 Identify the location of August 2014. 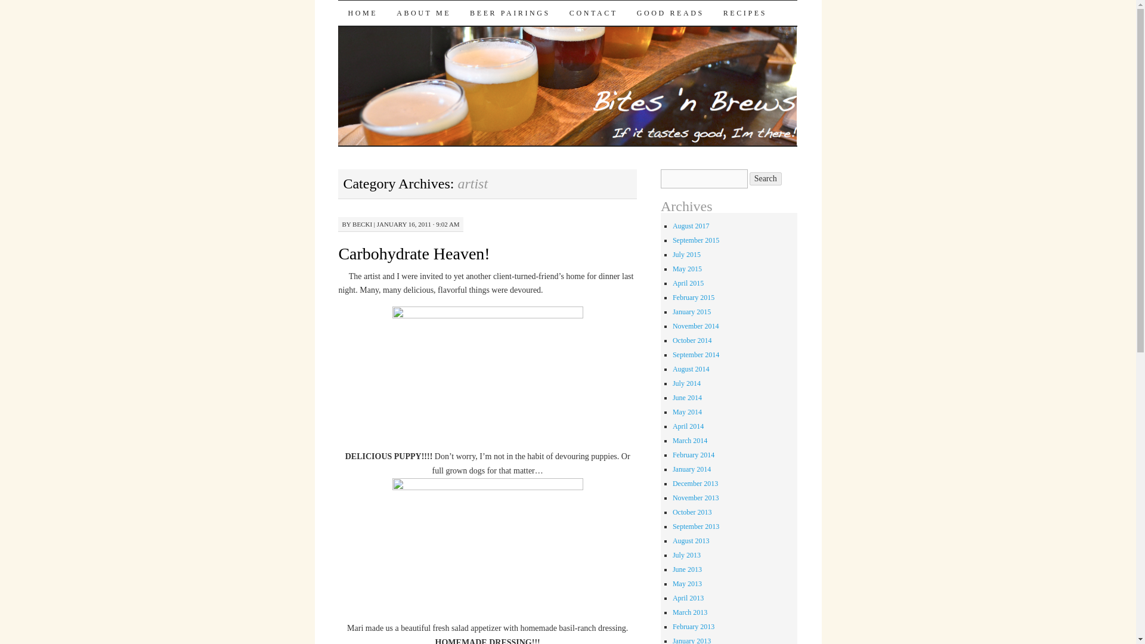
(691, 369).